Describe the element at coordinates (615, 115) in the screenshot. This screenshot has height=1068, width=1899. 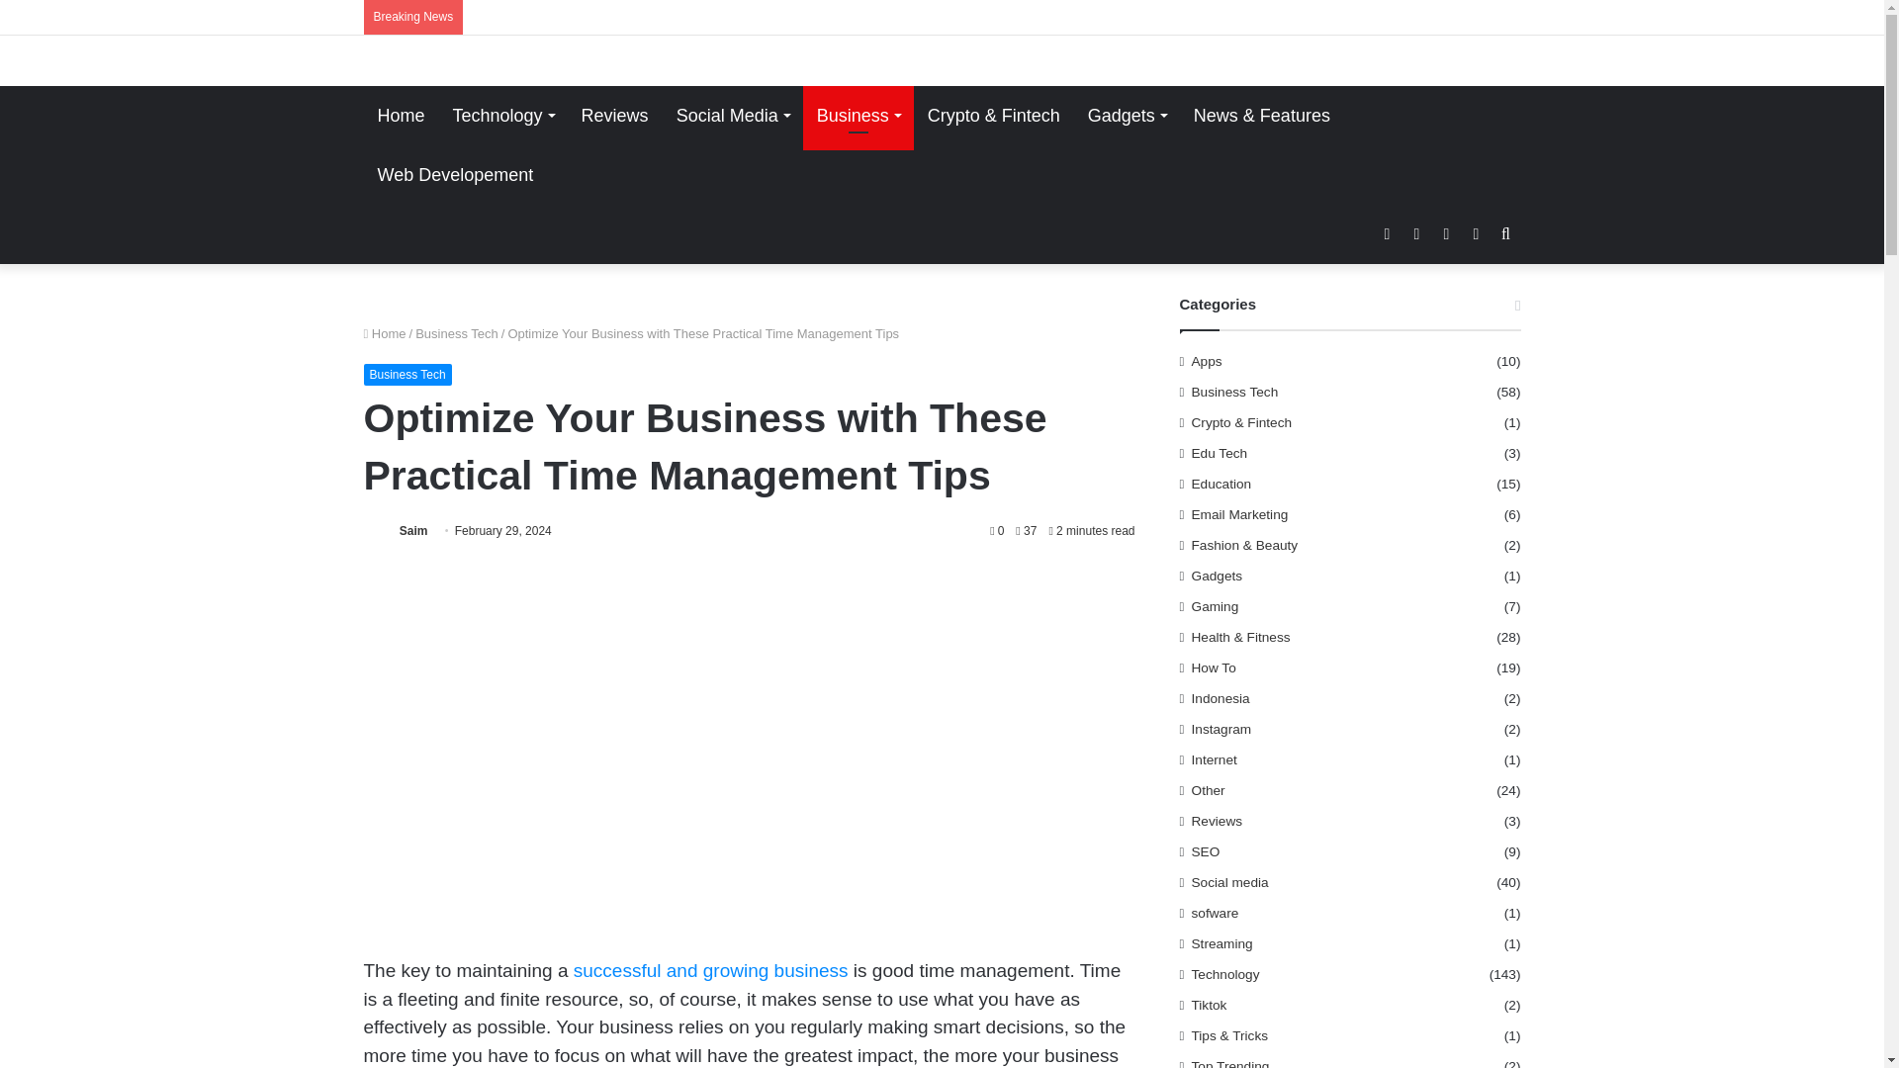
I see `Reviews` at that location.